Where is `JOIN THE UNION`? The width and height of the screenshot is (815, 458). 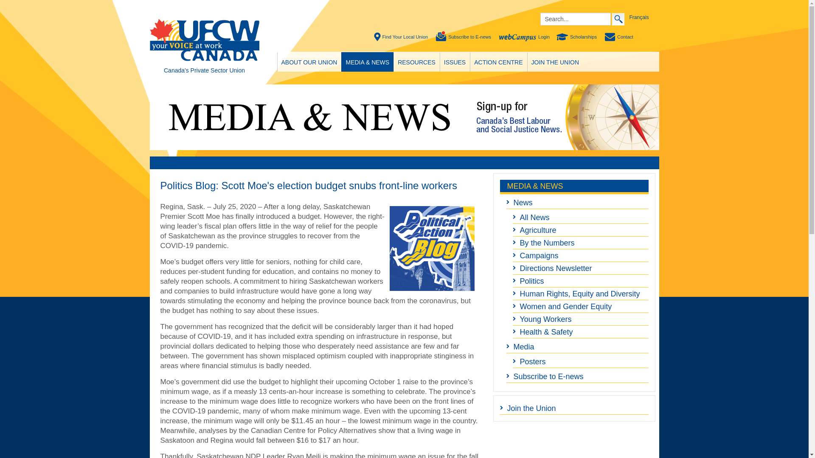
JOIN THE UNION is located at coordinates (555, 62).